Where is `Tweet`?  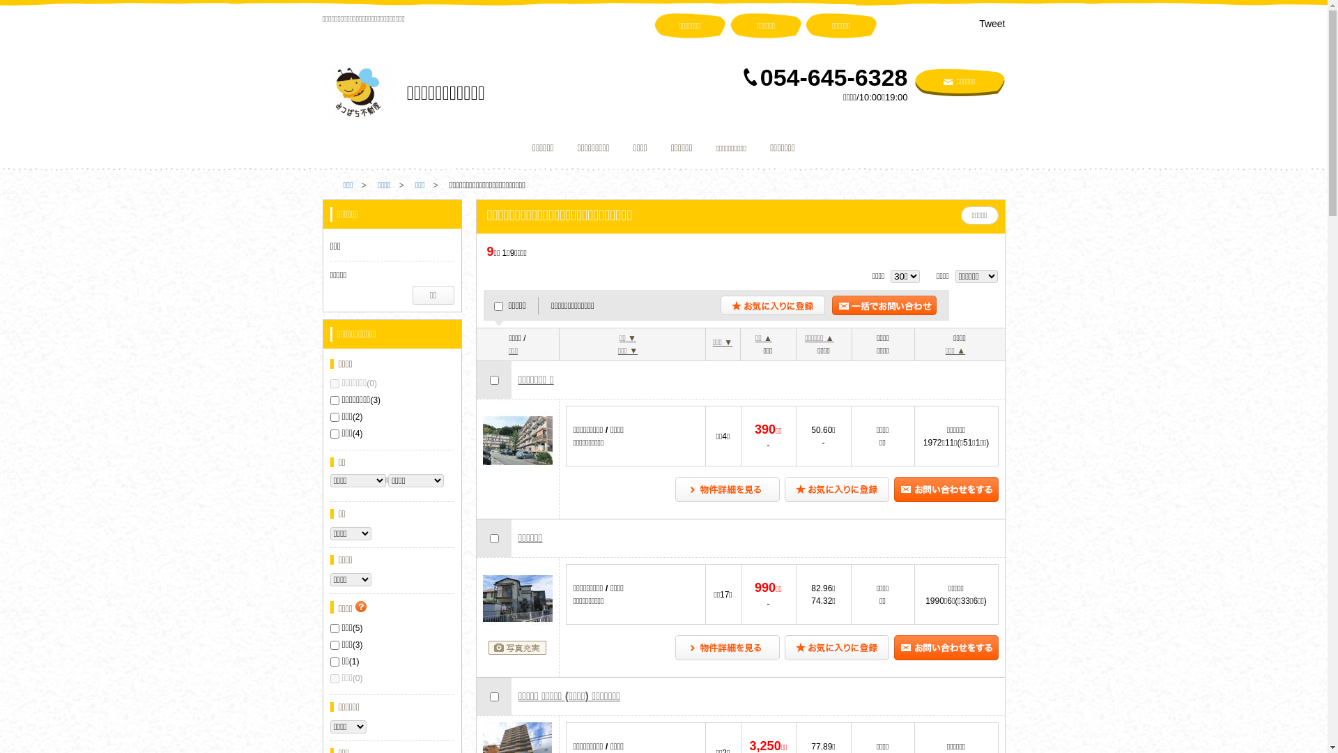
Tweet is located at coordinates (992, 24).